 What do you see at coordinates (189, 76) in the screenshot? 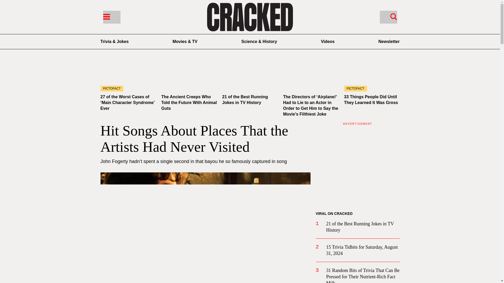
I see `The Ancient Creeps Who Told the Future With Animal Guts` at bounding box center [189, 76].